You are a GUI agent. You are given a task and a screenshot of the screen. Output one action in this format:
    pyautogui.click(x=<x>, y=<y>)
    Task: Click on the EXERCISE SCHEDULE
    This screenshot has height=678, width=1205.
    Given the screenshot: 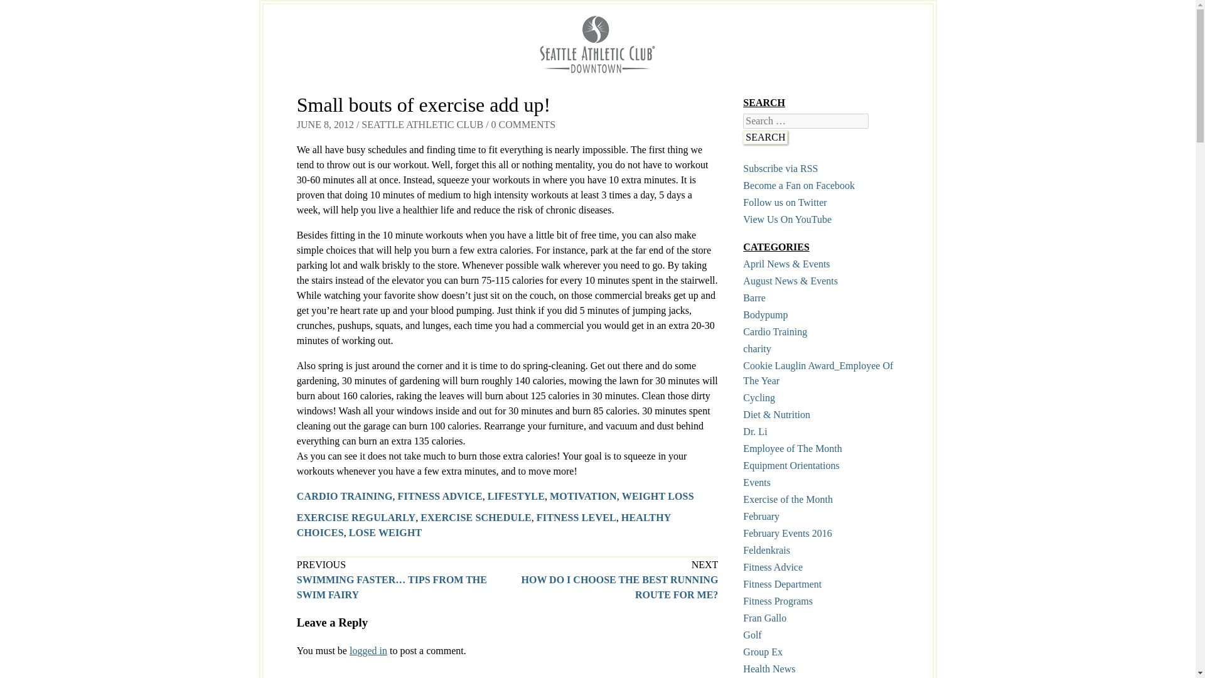 What is the action you would take?
    pyautogui.click(x=476, y=517)
    